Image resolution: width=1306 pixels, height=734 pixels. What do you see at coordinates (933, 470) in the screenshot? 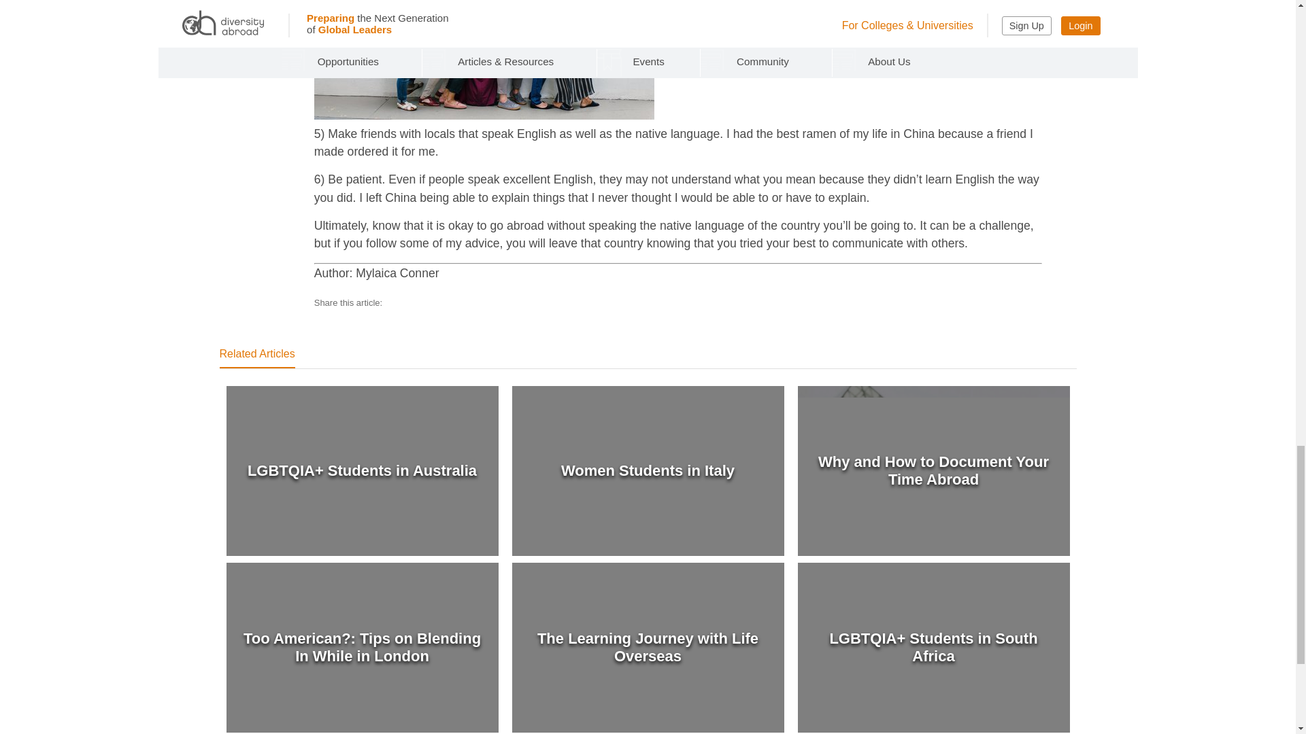
I see `Why and How to Document Your Time Abroad` at bounding box center [933, 470].